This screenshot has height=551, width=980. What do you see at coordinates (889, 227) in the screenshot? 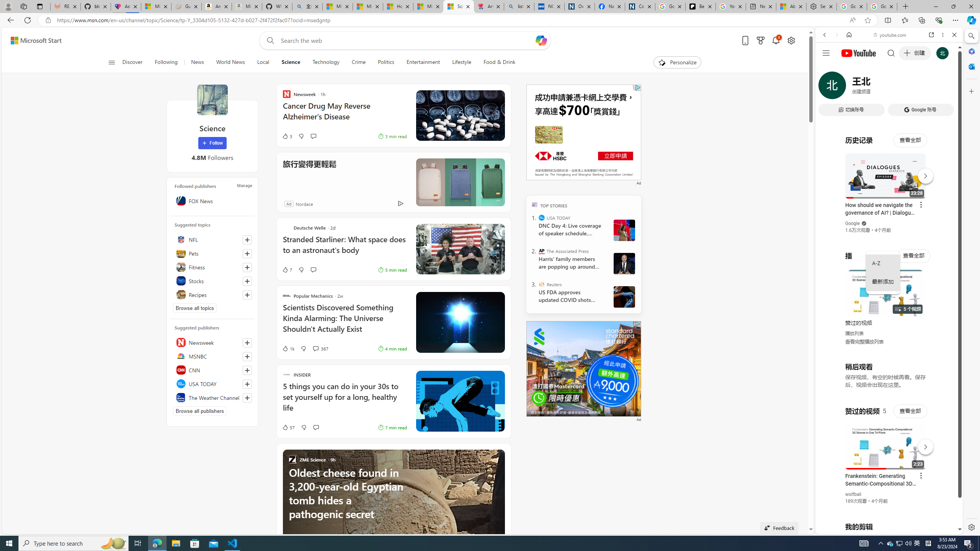
I see `Trailer #2 [HD]` at bounding box center [889, 227].